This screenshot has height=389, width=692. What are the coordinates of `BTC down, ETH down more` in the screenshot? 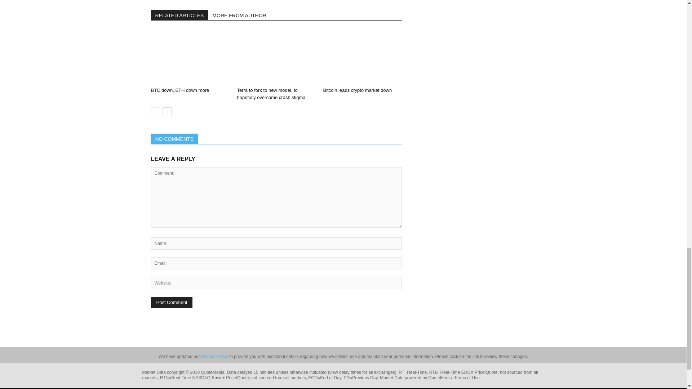 It's located at (190, 57).